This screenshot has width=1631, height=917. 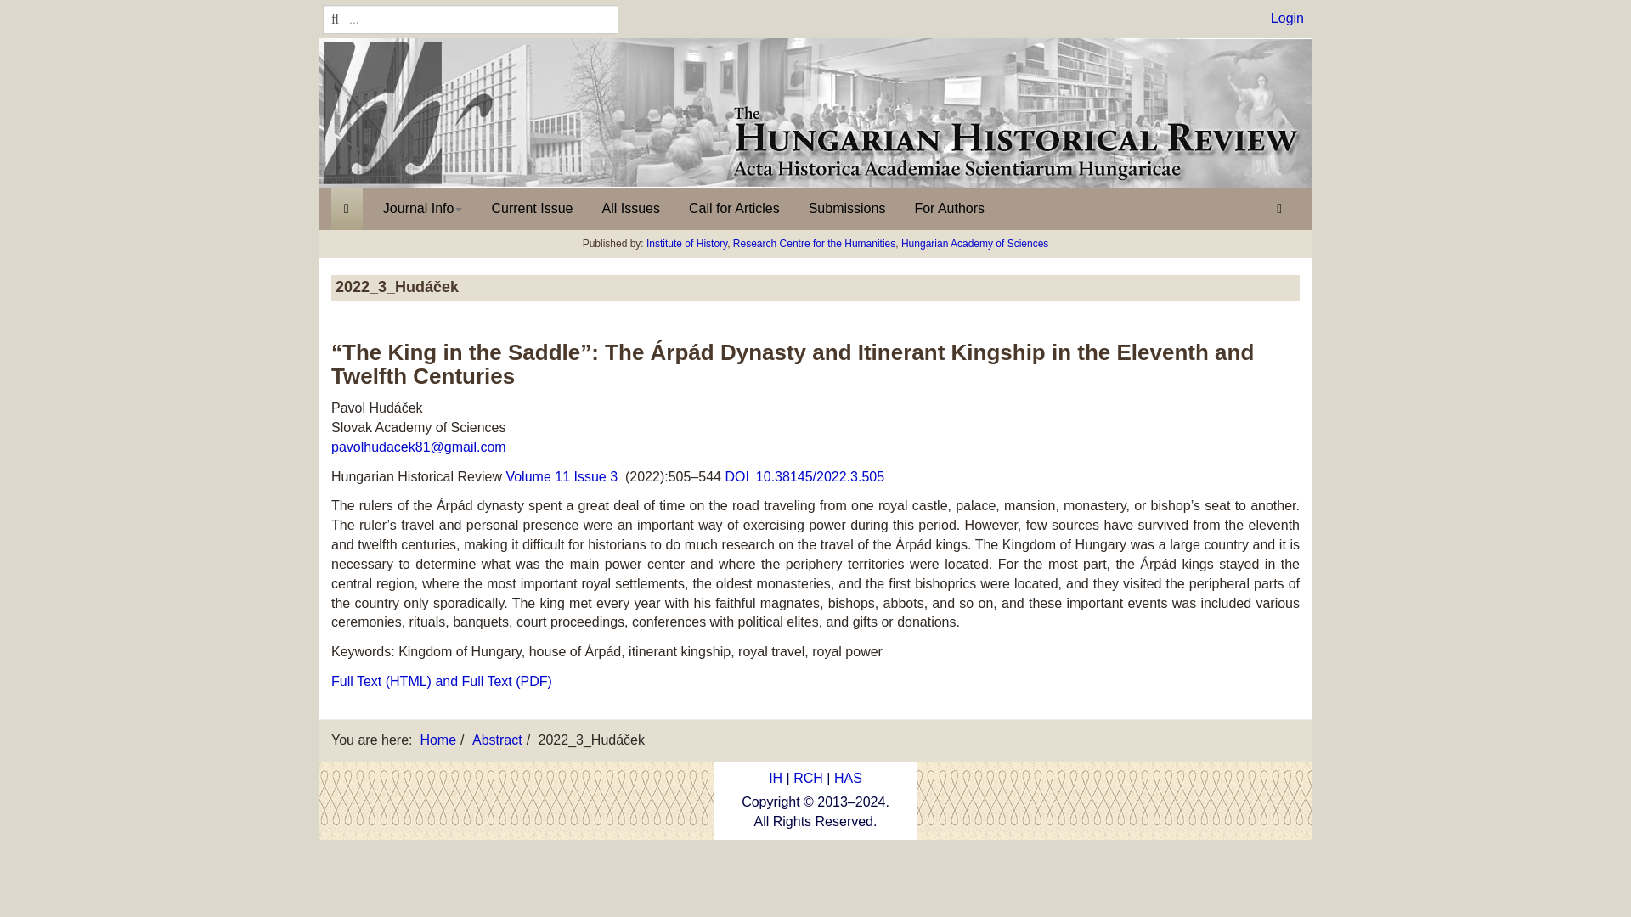 I want to click on Login, so click(x=1286, y=18).